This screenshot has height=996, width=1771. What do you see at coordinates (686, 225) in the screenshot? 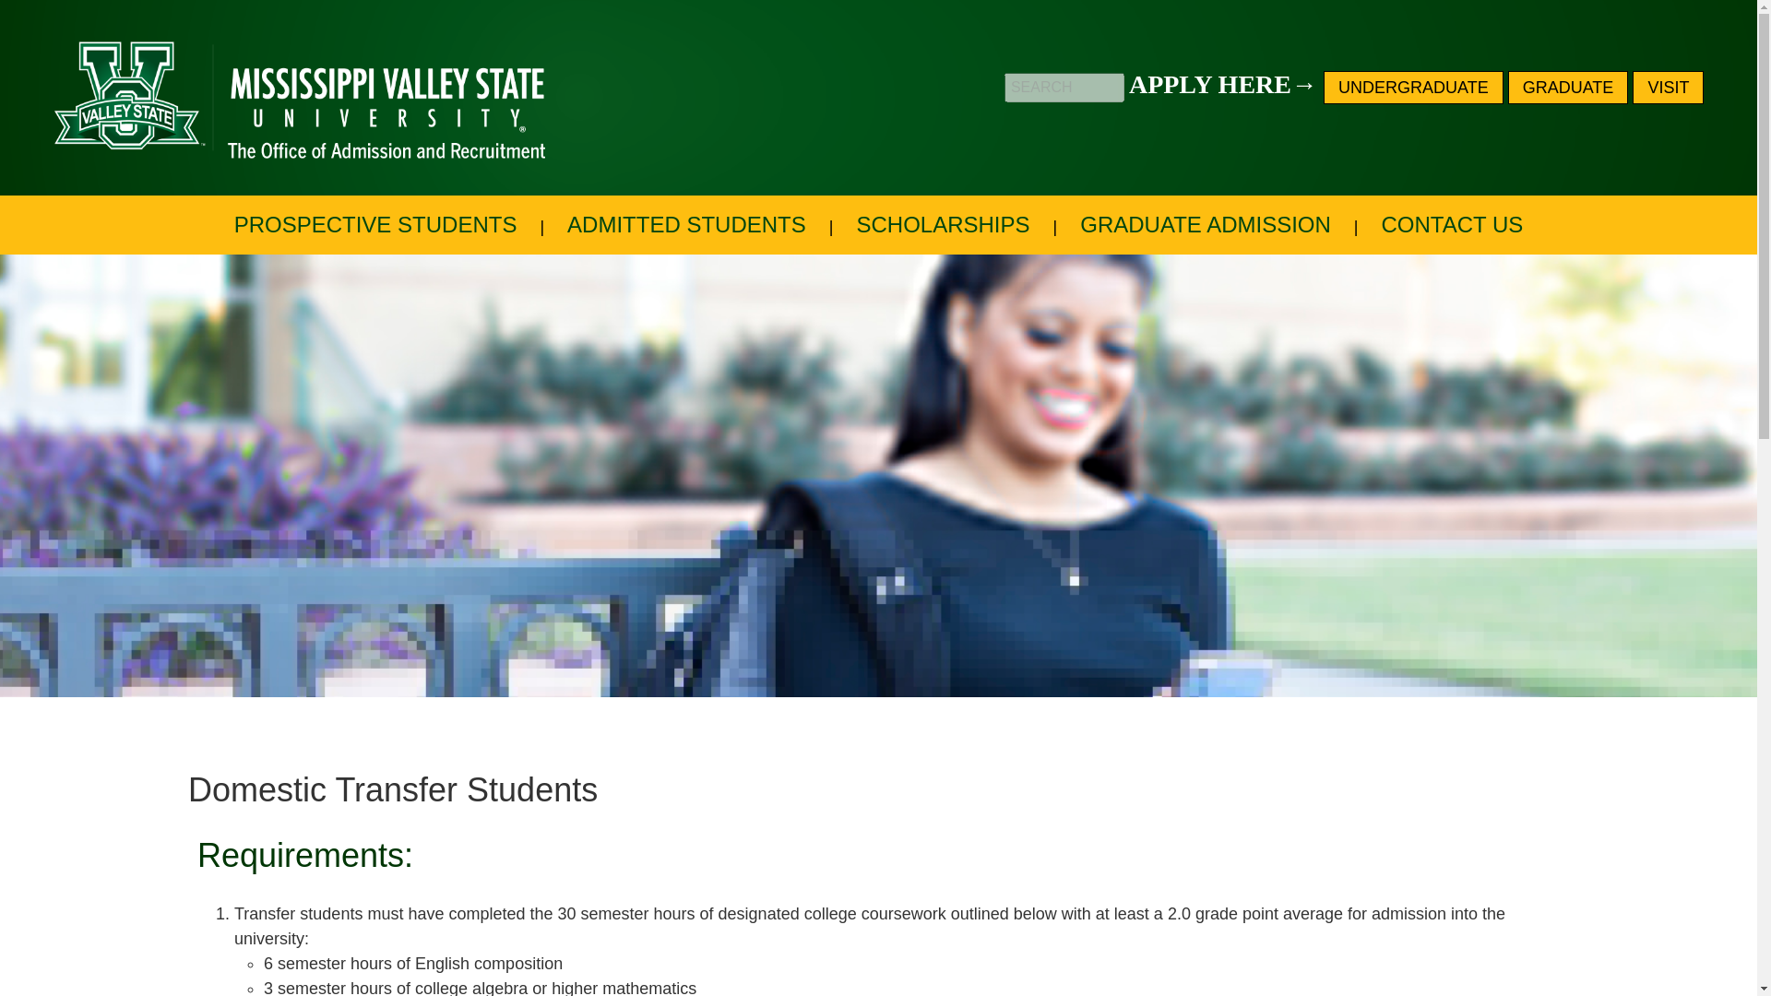
I see `ADMITTED STUDENTS` at bounding box center [686, 225].